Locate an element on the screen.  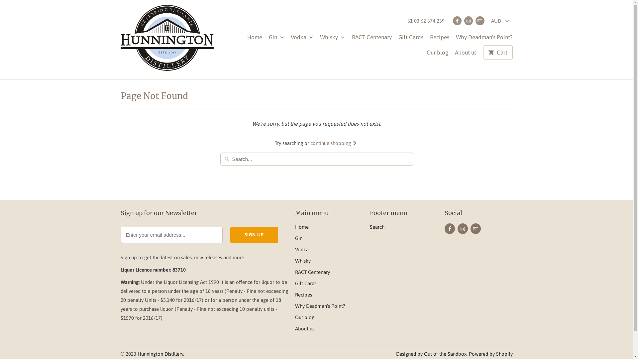
RACT Centenary is located at coordinates (372, 39).